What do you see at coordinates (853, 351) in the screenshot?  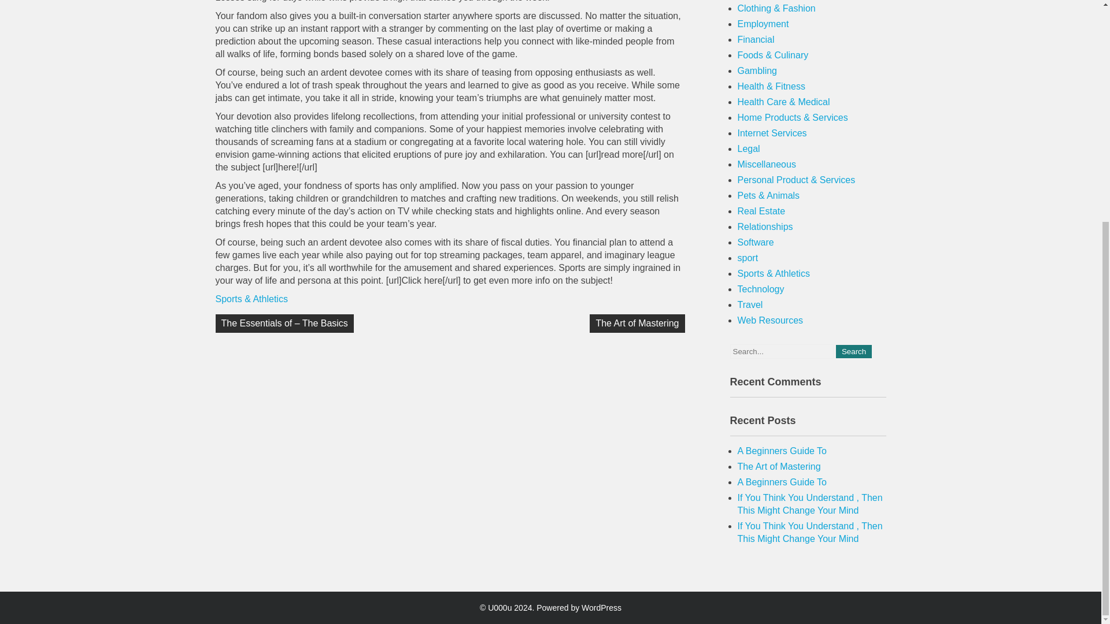 I see `Search` at bounding box center [853, 351].